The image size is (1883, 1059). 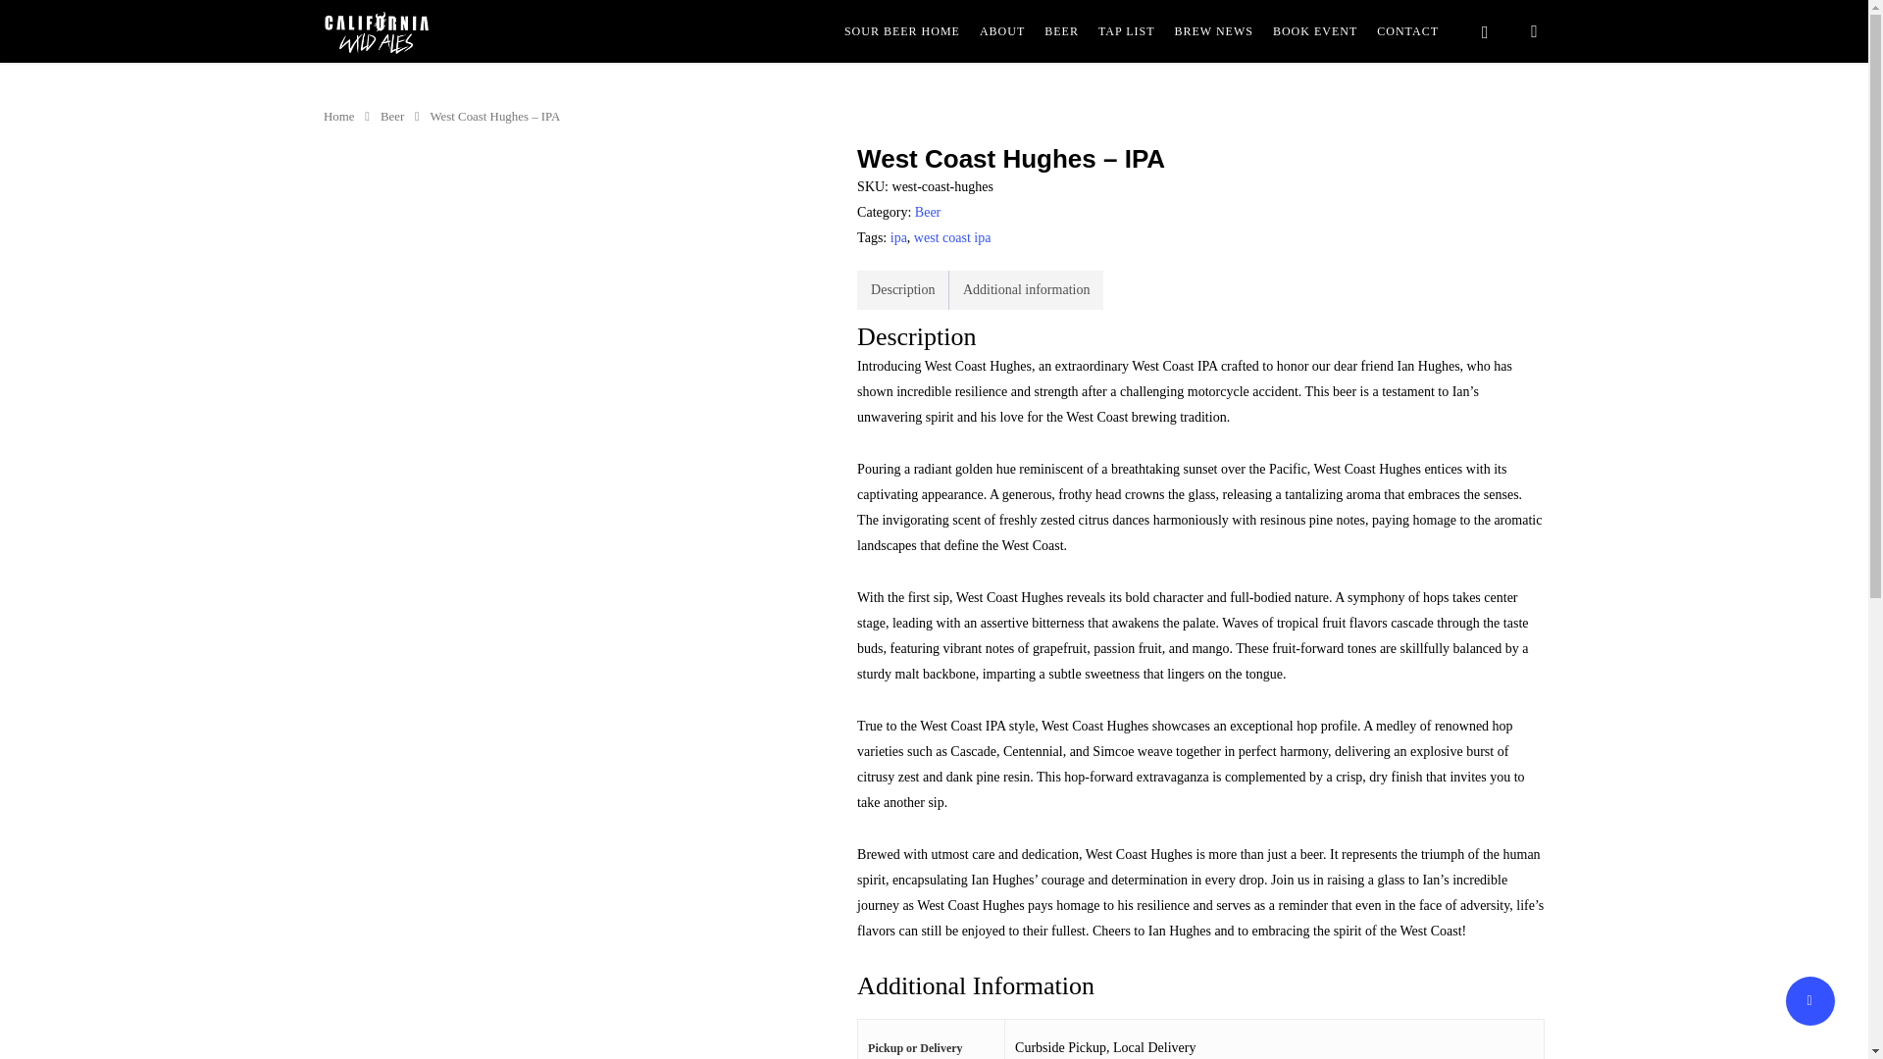 I want to click on Beer, so click(x=928, y=212).